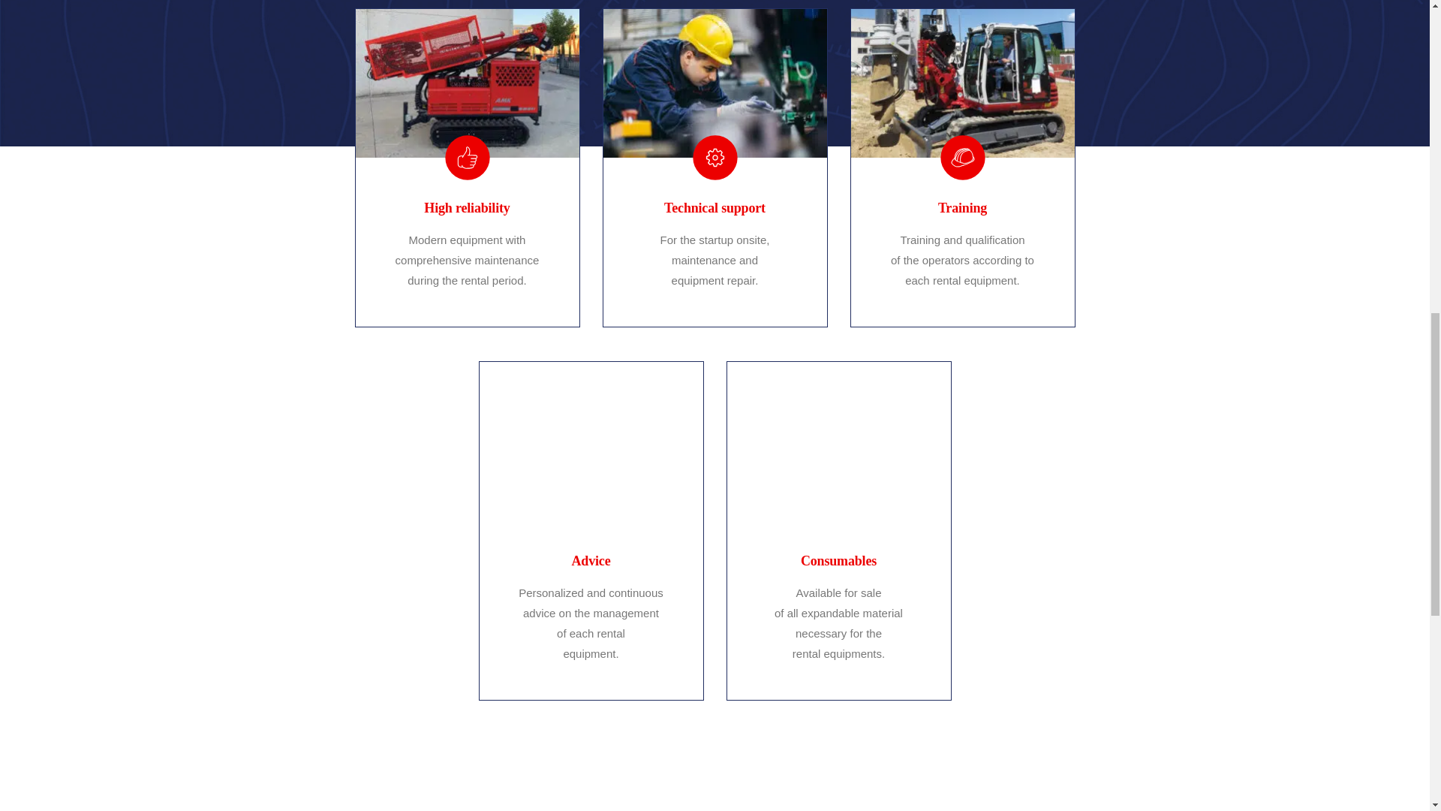  What do you see at coordinates (467, 83) in the screenshot?
I see `mantenimiento` at bounding box center [467, 83].